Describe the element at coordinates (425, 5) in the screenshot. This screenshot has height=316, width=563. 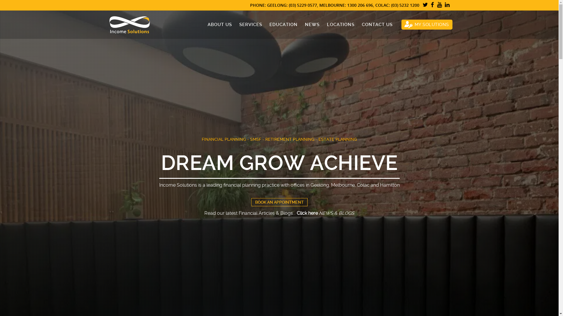
I see `Twitter` at that location.